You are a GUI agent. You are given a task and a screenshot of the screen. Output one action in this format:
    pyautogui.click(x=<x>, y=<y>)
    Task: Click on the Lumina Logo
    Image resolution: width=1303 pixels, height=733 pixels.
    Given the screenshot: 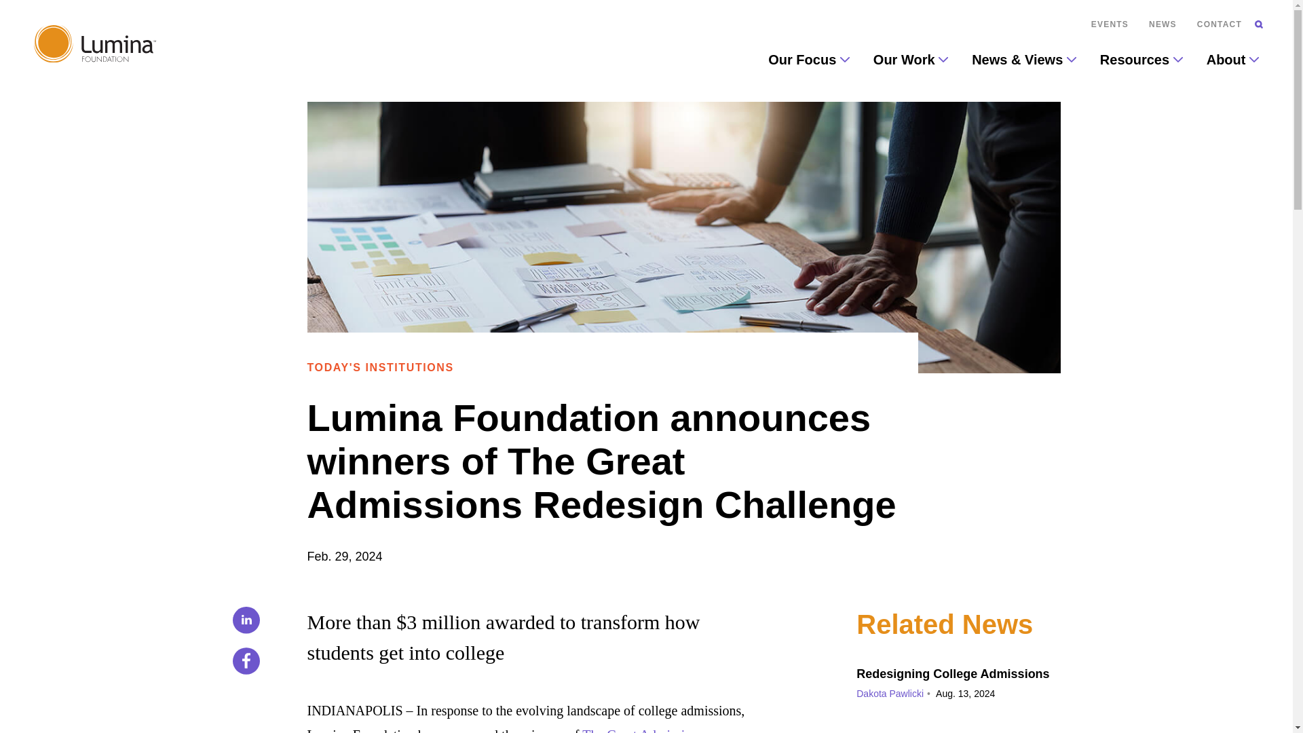 What is the action you would take?
    pyautogui.click(x=95, y=48)
    